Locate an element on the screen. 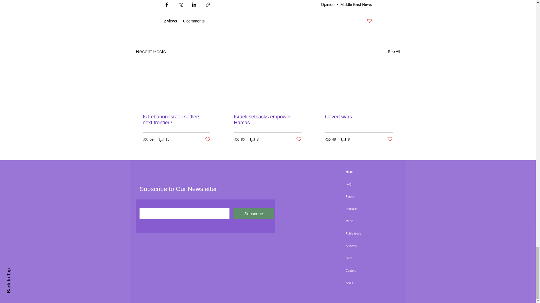 The height and width of the screenshot is (303, 540). Post not marked as liked is located at coordinates (390, 139).